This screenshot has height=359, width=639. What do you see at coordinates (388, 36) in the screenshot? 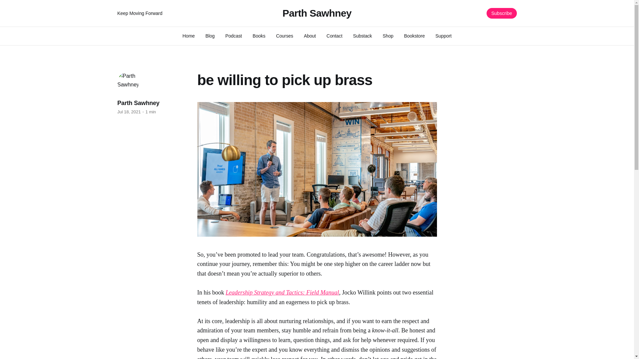
I see `Shop` at bounding box center [388, 36].